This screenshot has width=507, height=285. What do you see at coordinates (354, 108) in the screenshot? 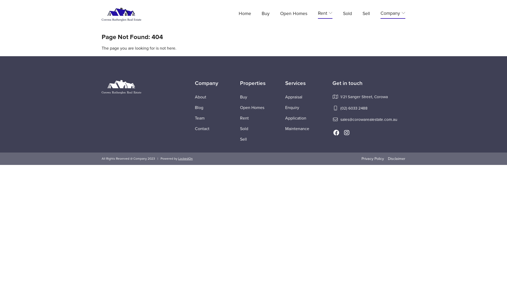
I see `(02) 6033 2488` at bounding box center [354, 108].